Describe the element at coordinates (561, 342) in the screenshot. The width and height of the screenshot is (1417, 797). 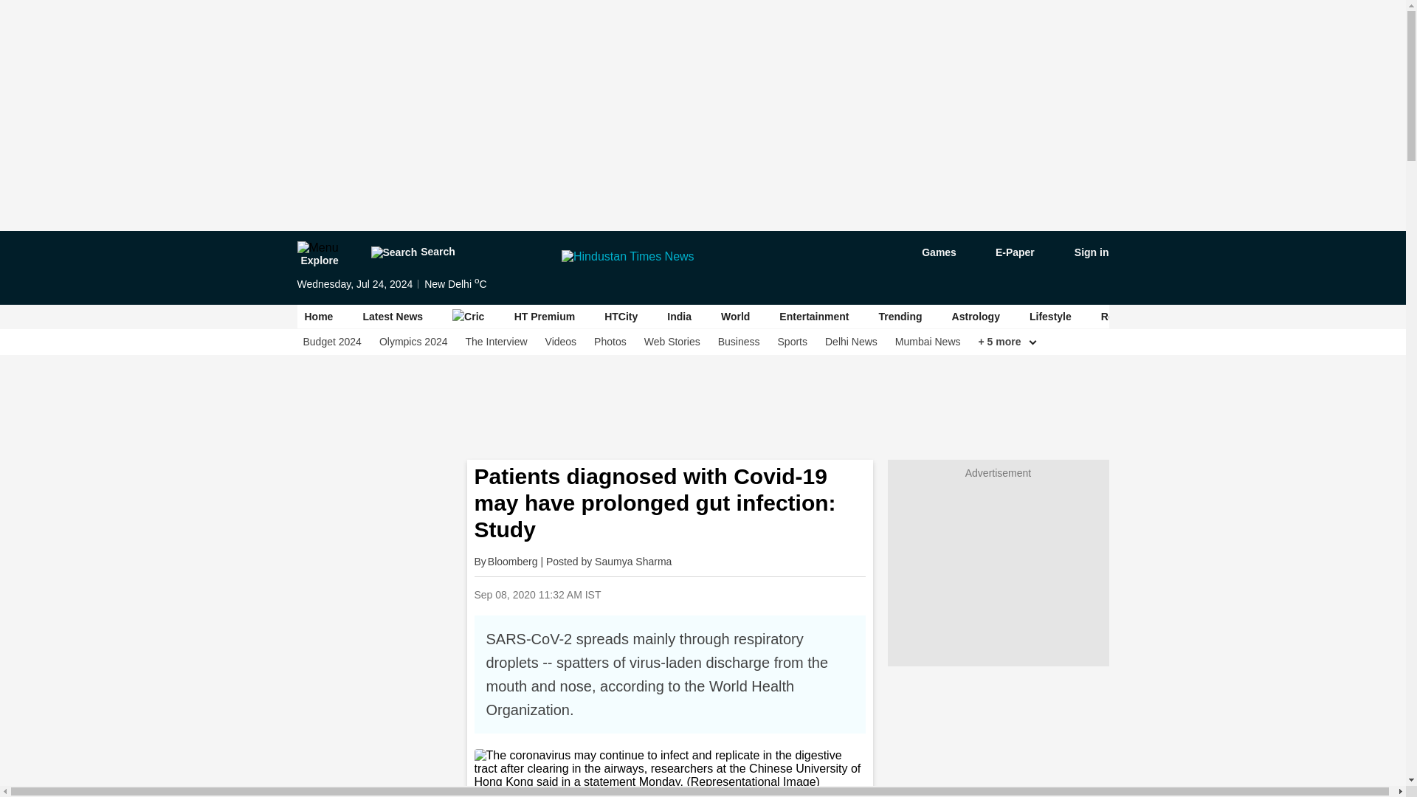
I see `Videos` at that location.